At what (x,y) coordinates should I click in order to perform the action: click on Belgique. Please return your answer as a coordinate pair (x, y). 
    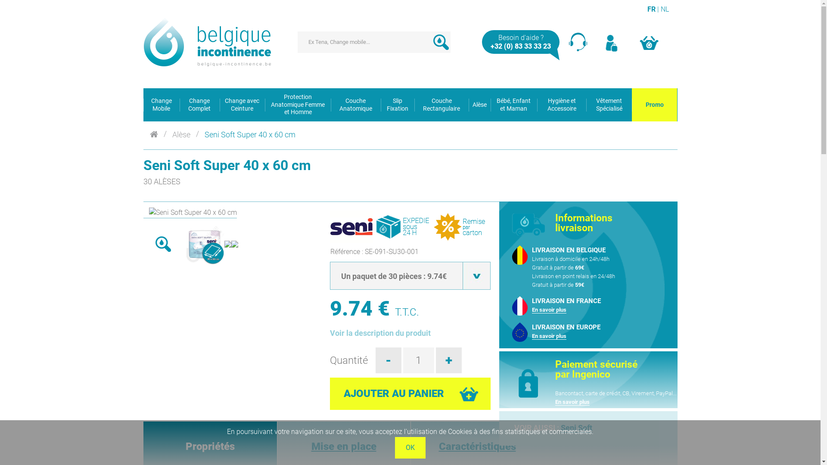
    Looking at the image, I should click on (520, 255).